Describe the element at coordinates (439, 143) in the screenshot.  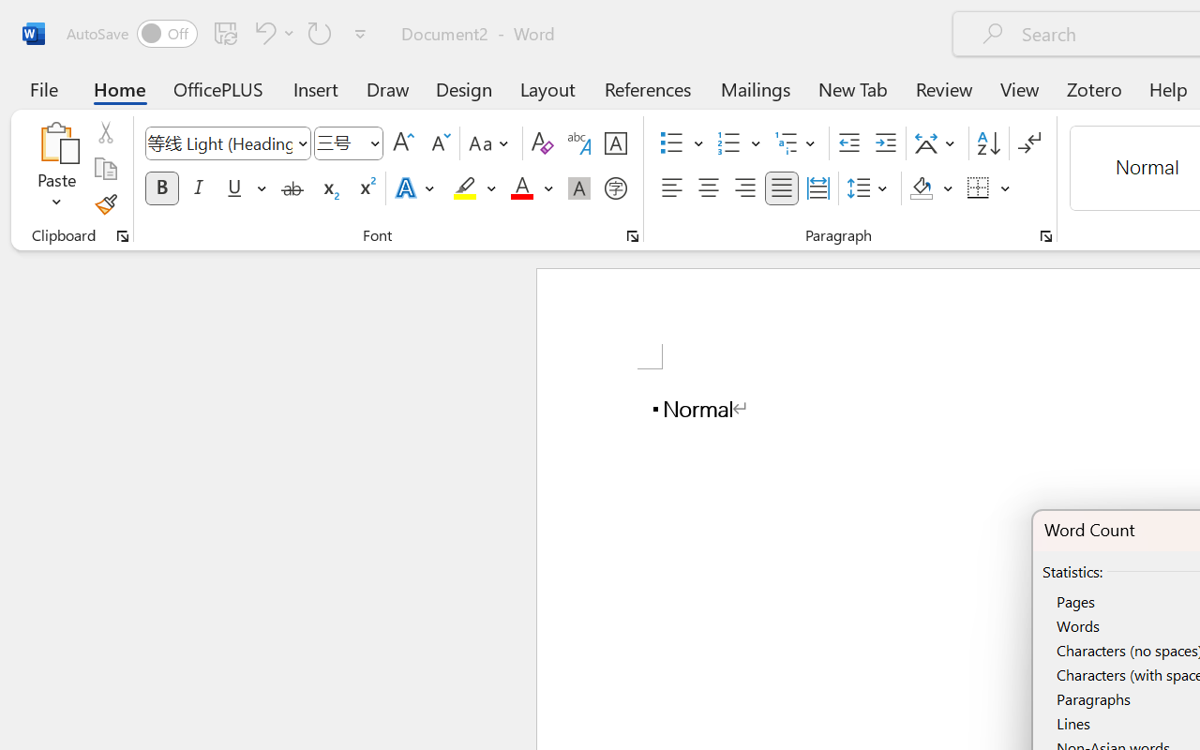
I see `Shrink Font` at that location.